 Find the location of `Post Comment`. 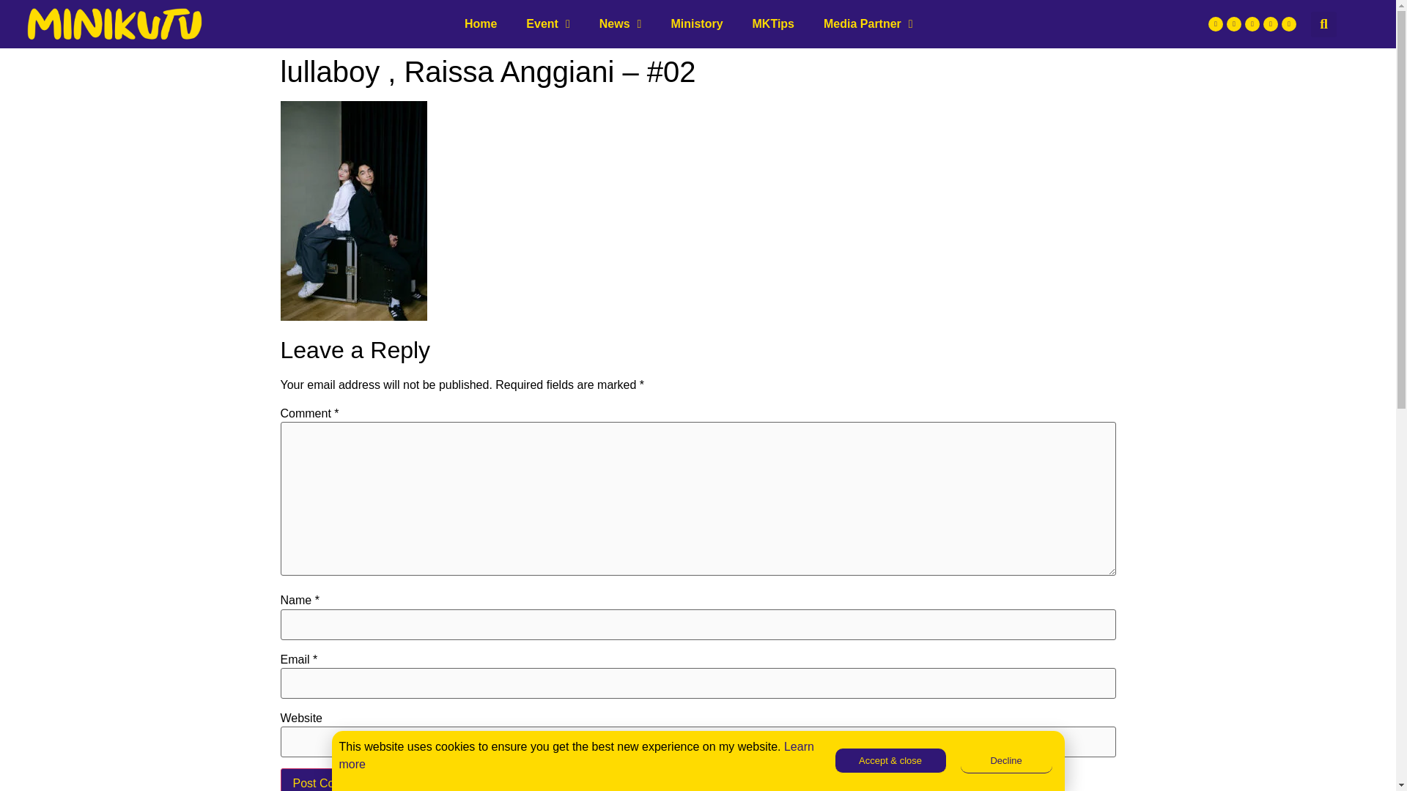

Post Comment is located at coordinates (331, 779).